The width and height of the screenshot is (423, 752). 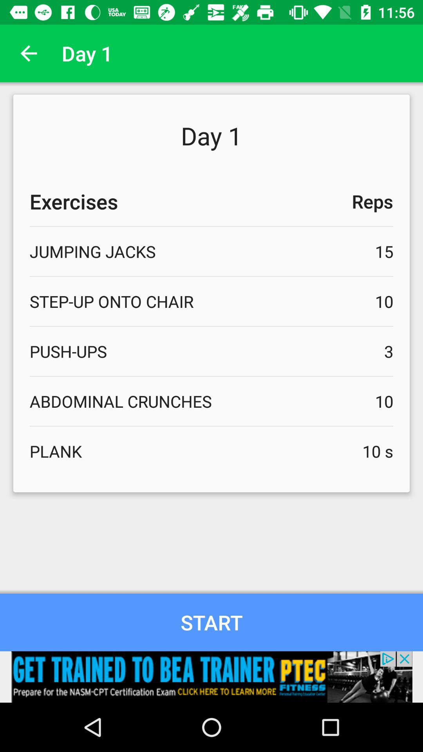 I want to click on start workout, so click(x=211, y=622).